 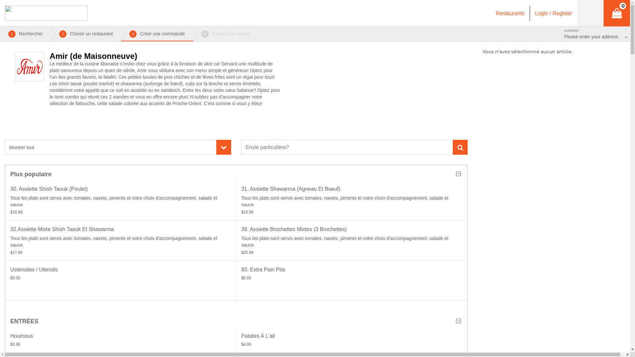 I want to click on Login / Register, so click(x=554, y=13).